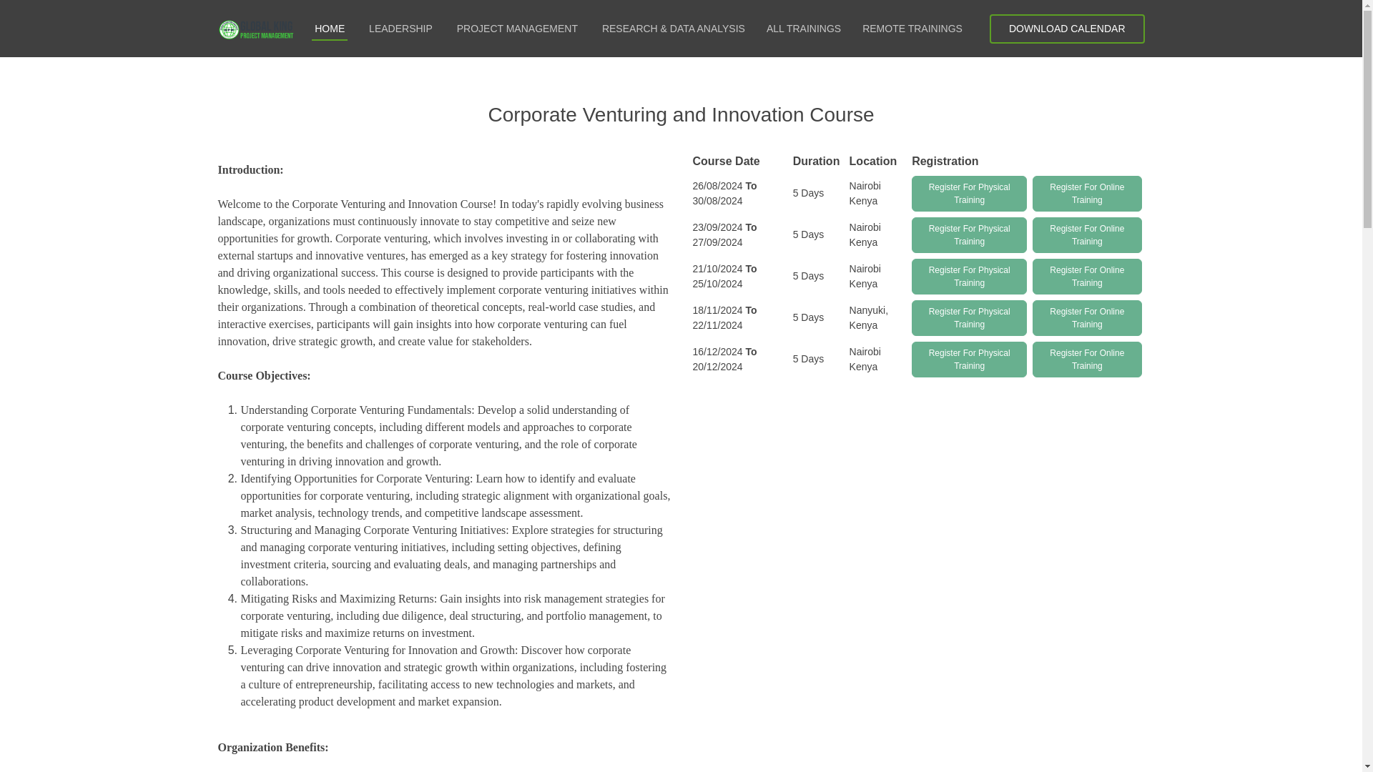 The height and width of the screenshot is (772, 1373). I want to click on Register For Online Training, so click(1086, 234).